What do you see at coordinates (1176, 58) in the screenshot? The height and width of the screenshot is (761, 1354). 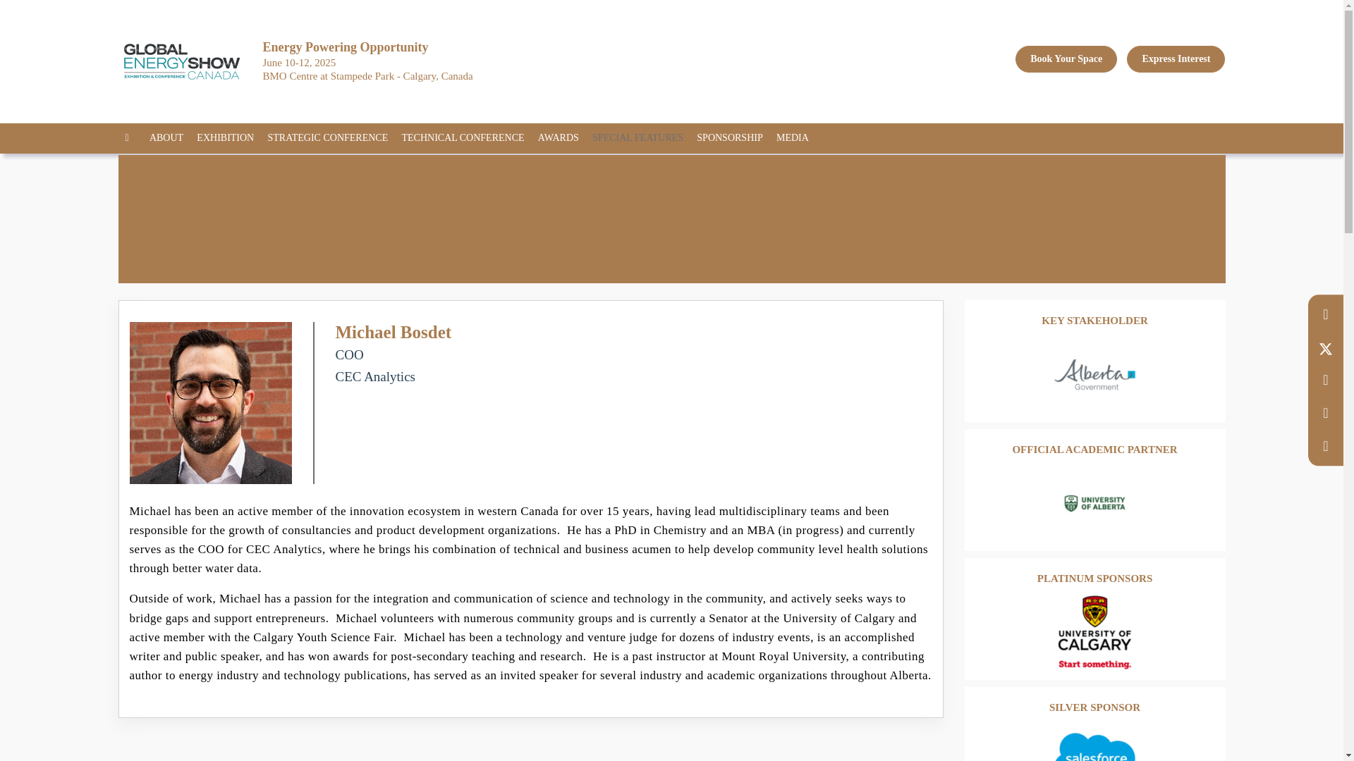 I see `Express Interest` at bounding box center [1176, 58].